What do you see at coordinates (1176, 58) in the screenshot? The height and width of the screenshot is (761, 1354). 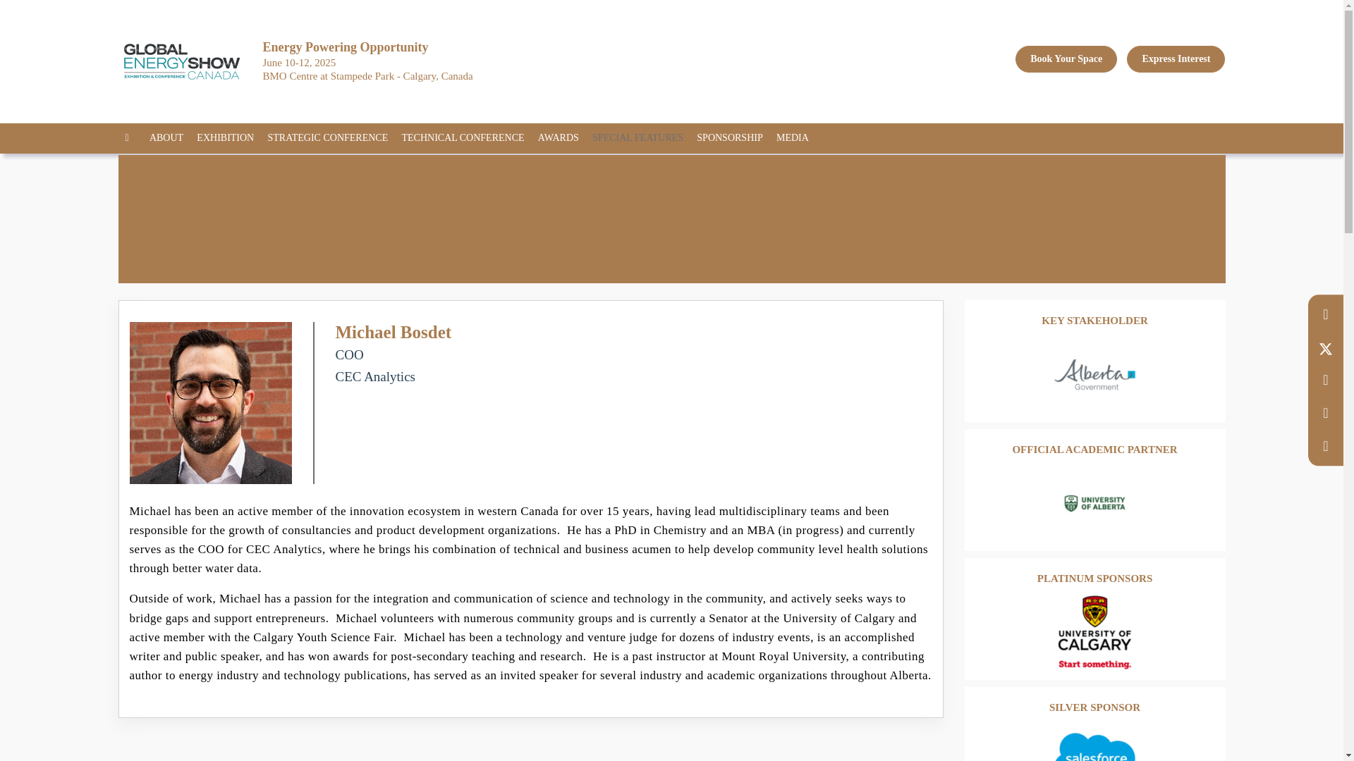 I see `Express Interest` at bounding box center [1176, 58].